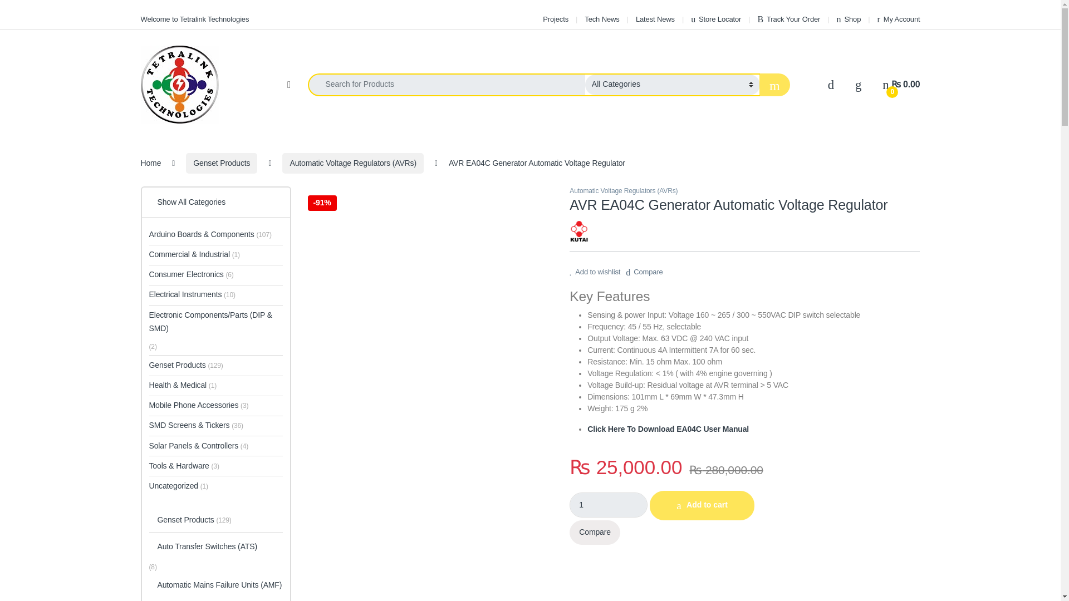 The height and width of the screenshot is (601, 1069). Describe the element at coordinates (849, 19) in the screenshot. I see `Shop` at that location.